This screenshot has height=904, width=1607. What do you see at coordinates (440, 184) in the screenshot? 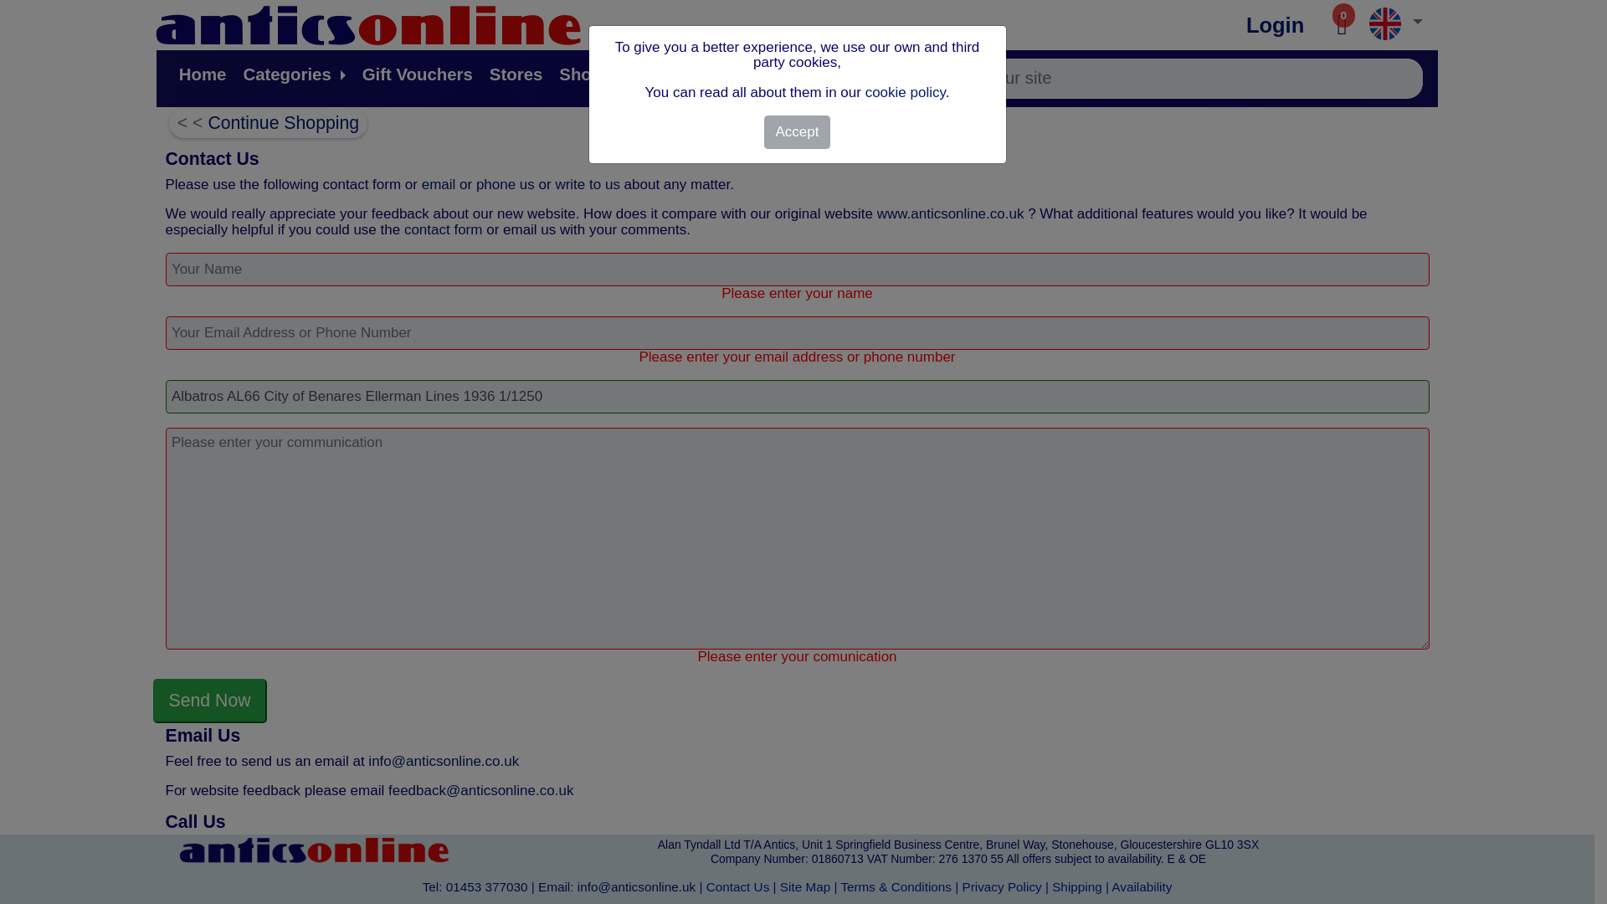
I see `email` at bounding box center [440, 184].